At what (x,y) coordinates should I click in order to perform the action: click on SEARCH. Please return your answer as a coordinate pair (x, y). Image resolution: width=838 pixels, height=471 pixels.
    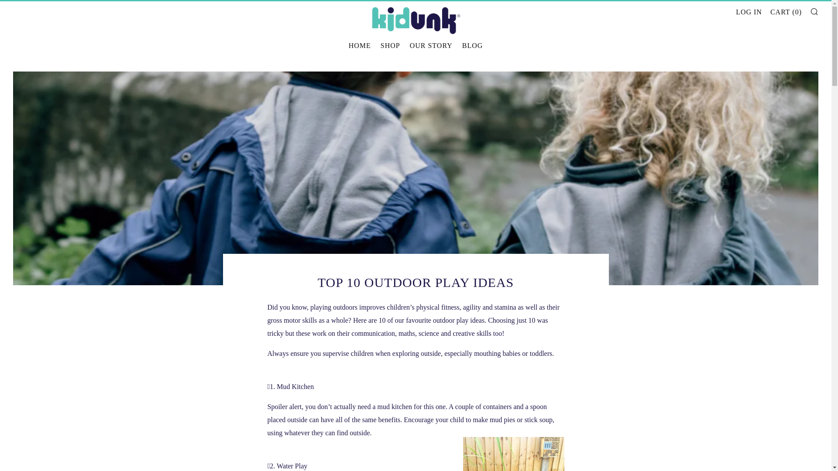
    Looking at the image, I should click on (814, 11).